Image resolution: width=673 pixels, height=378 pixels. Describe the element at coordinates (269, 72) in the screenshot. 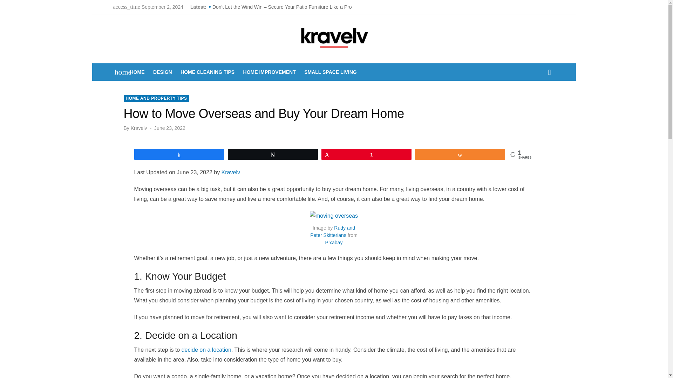

I see `HOME IMPROVEMENT` at that location.